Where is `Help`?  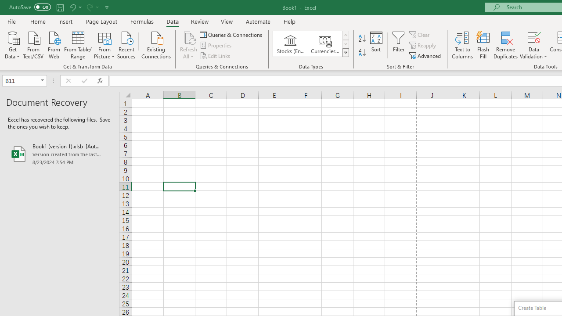 Help is located at coordinates (290, 21).